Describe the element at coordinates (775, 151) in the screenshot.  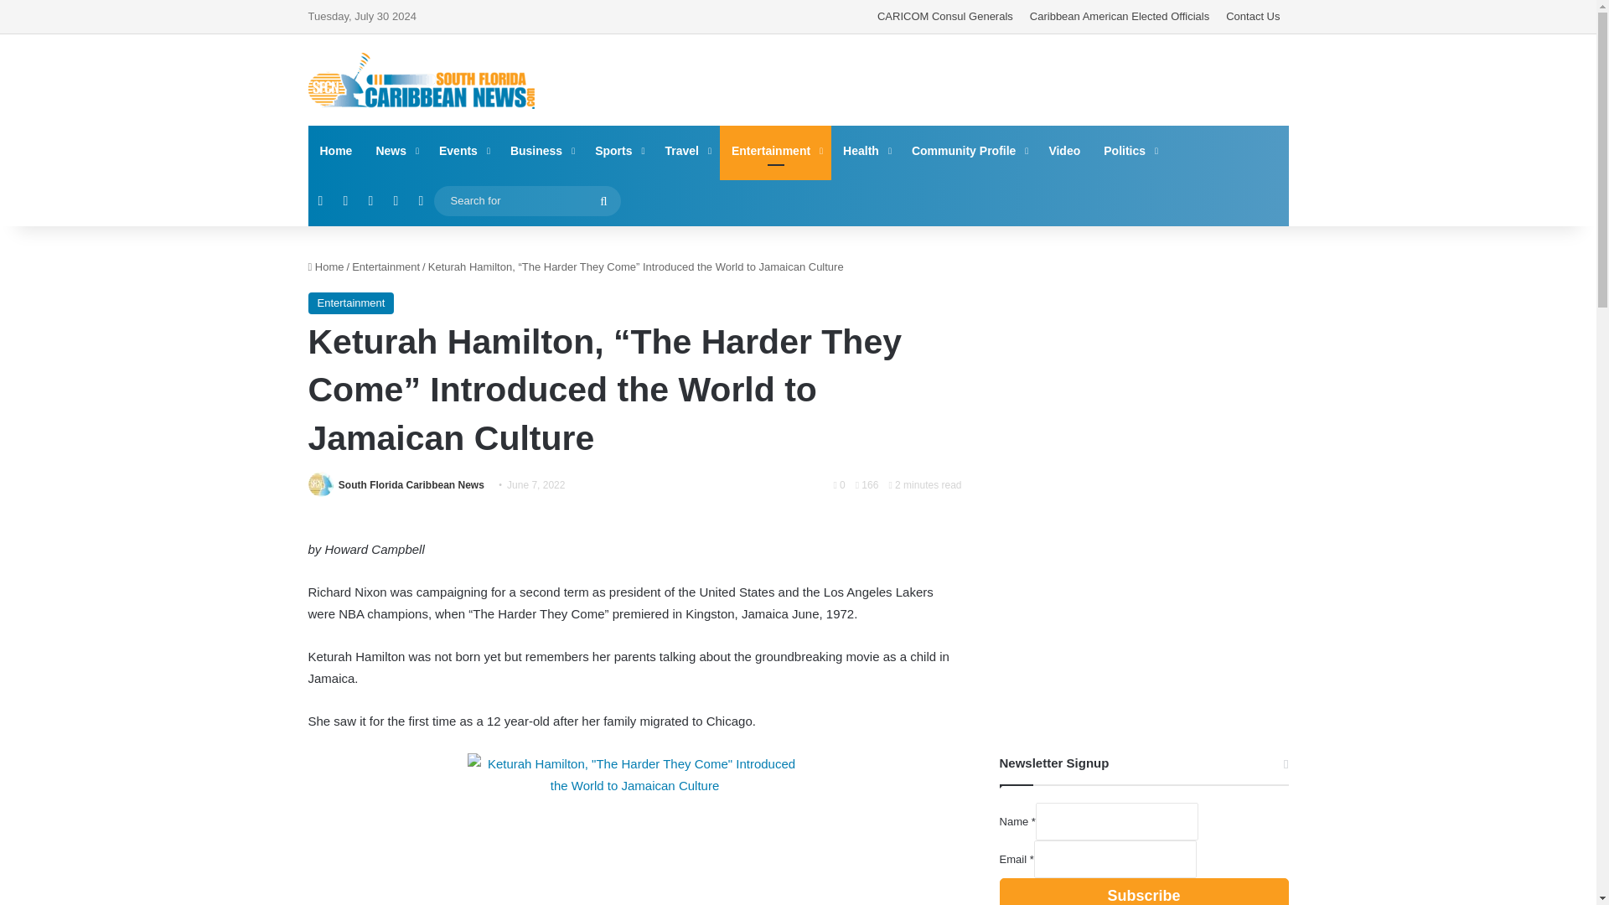
I see `Entertainment` at that location.